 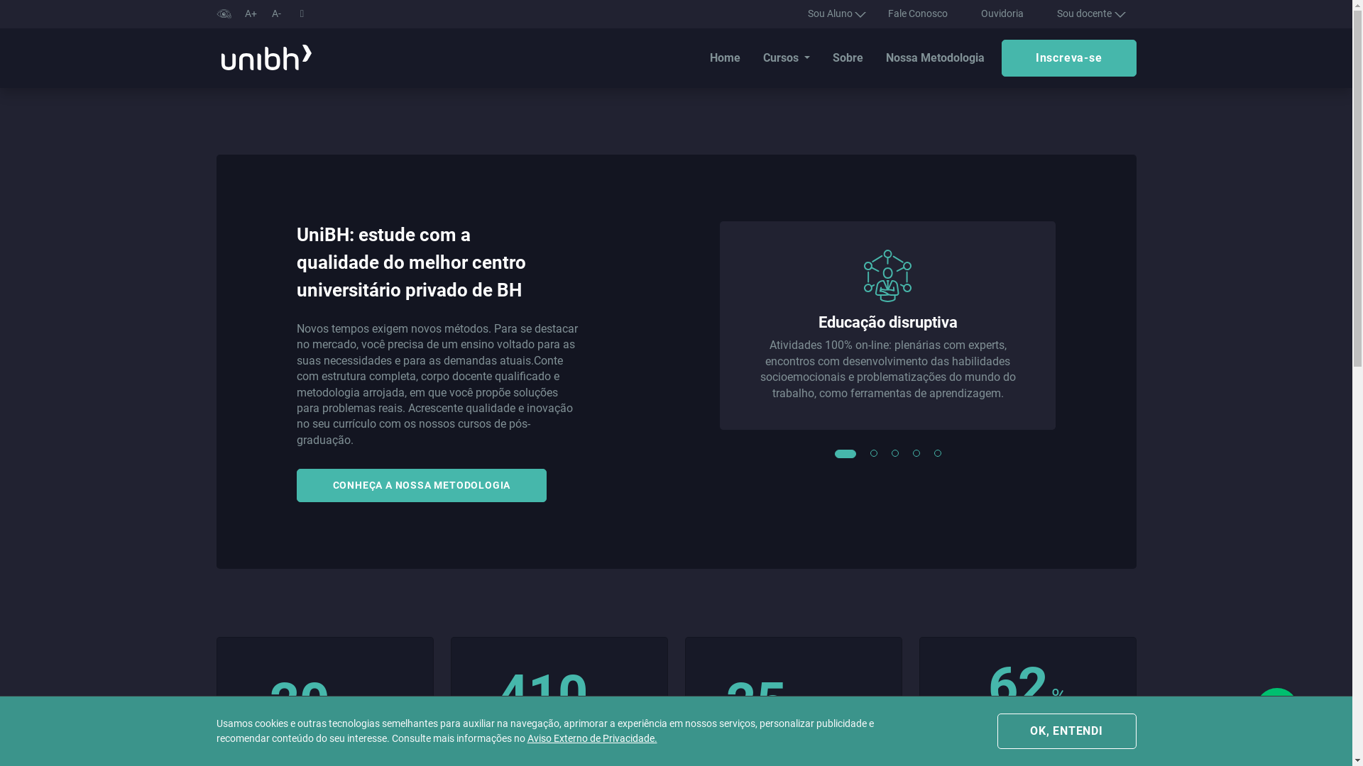 What do you see at coordinates (787, 58) in the screenshot?
I see `Cursos` at bounding box center [787, 58].